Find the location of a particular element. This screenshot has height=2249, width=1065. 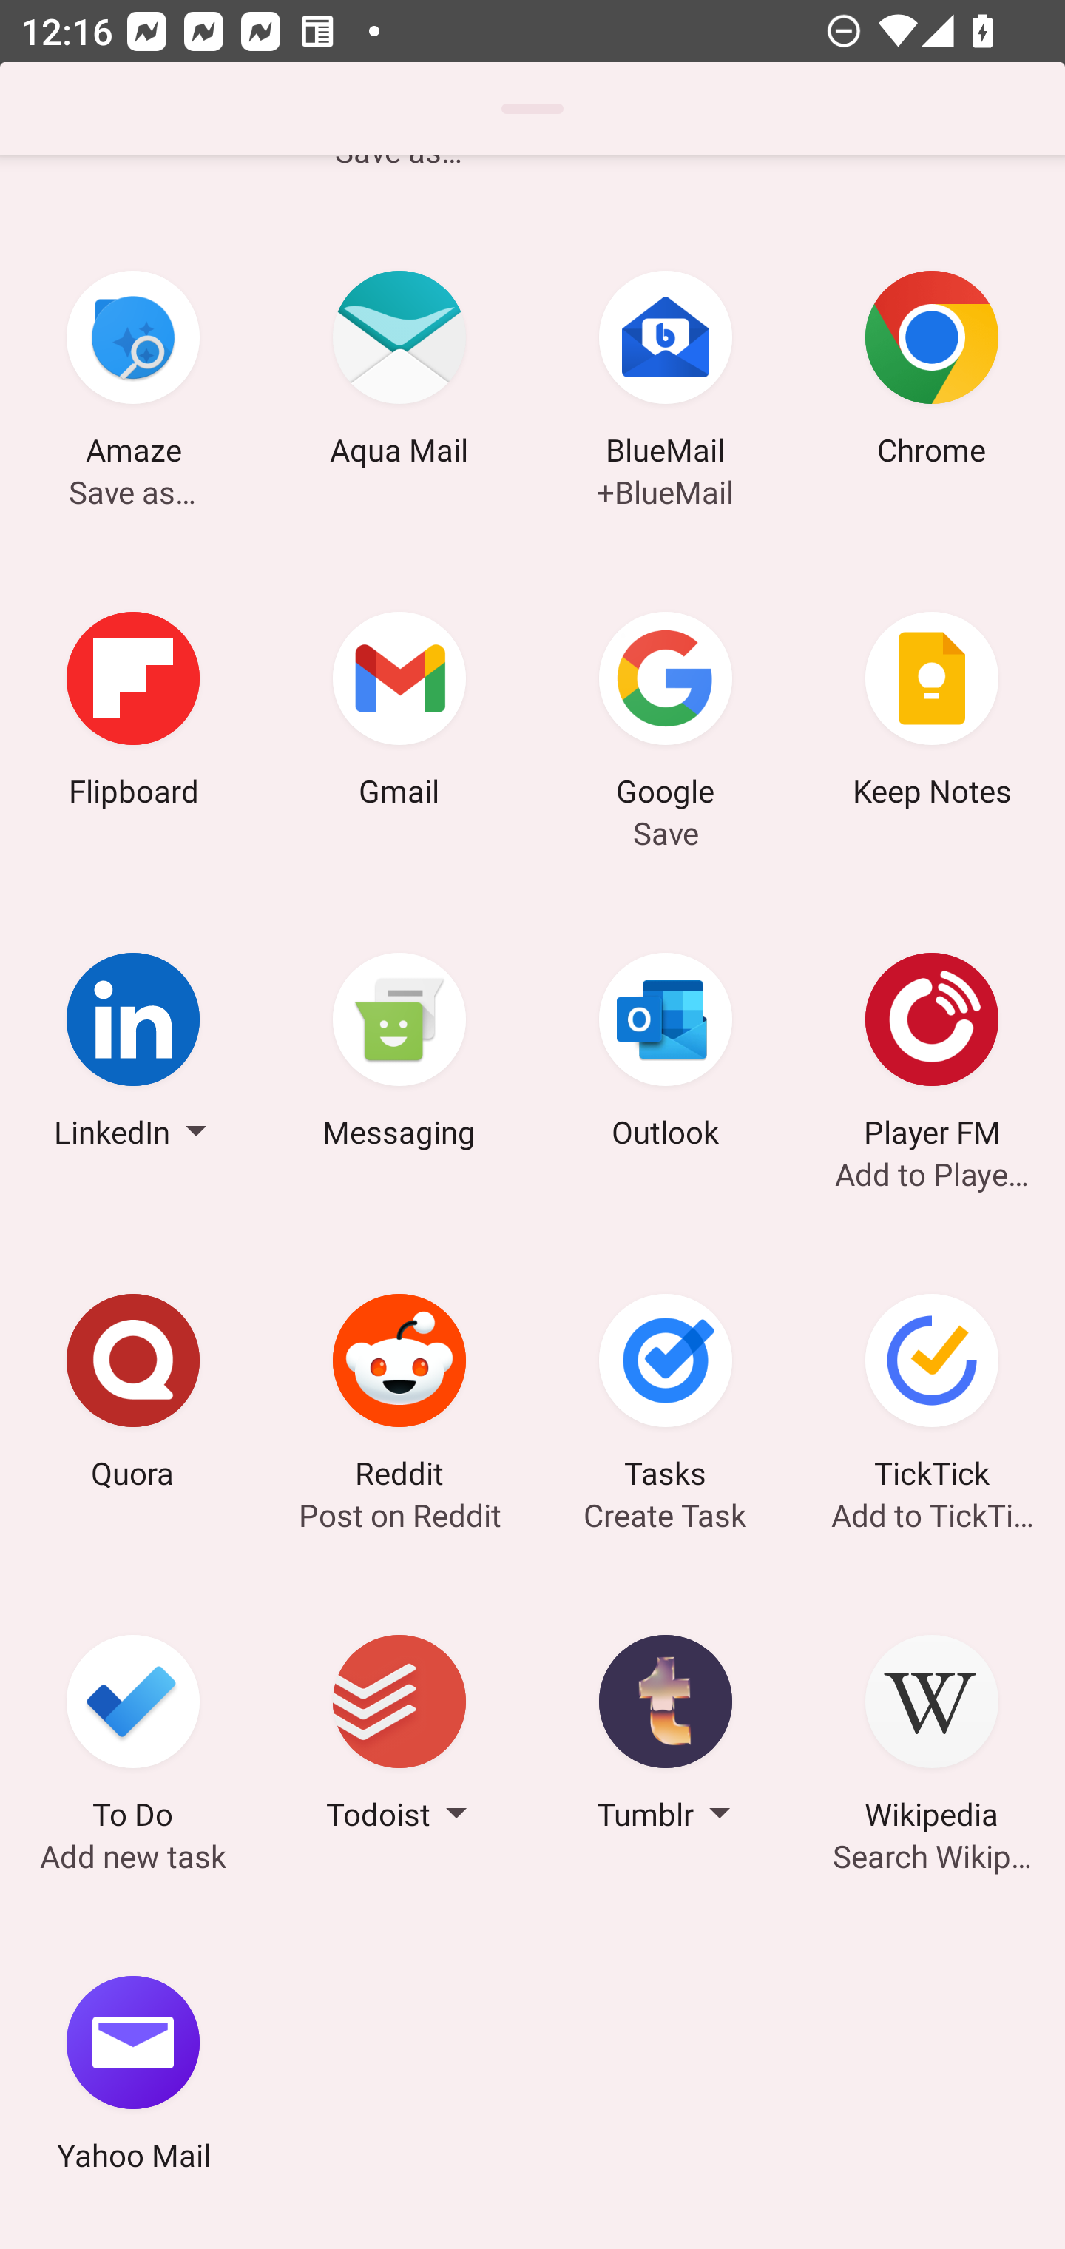

To Do Add new task is located at coordinates (133, 1737).